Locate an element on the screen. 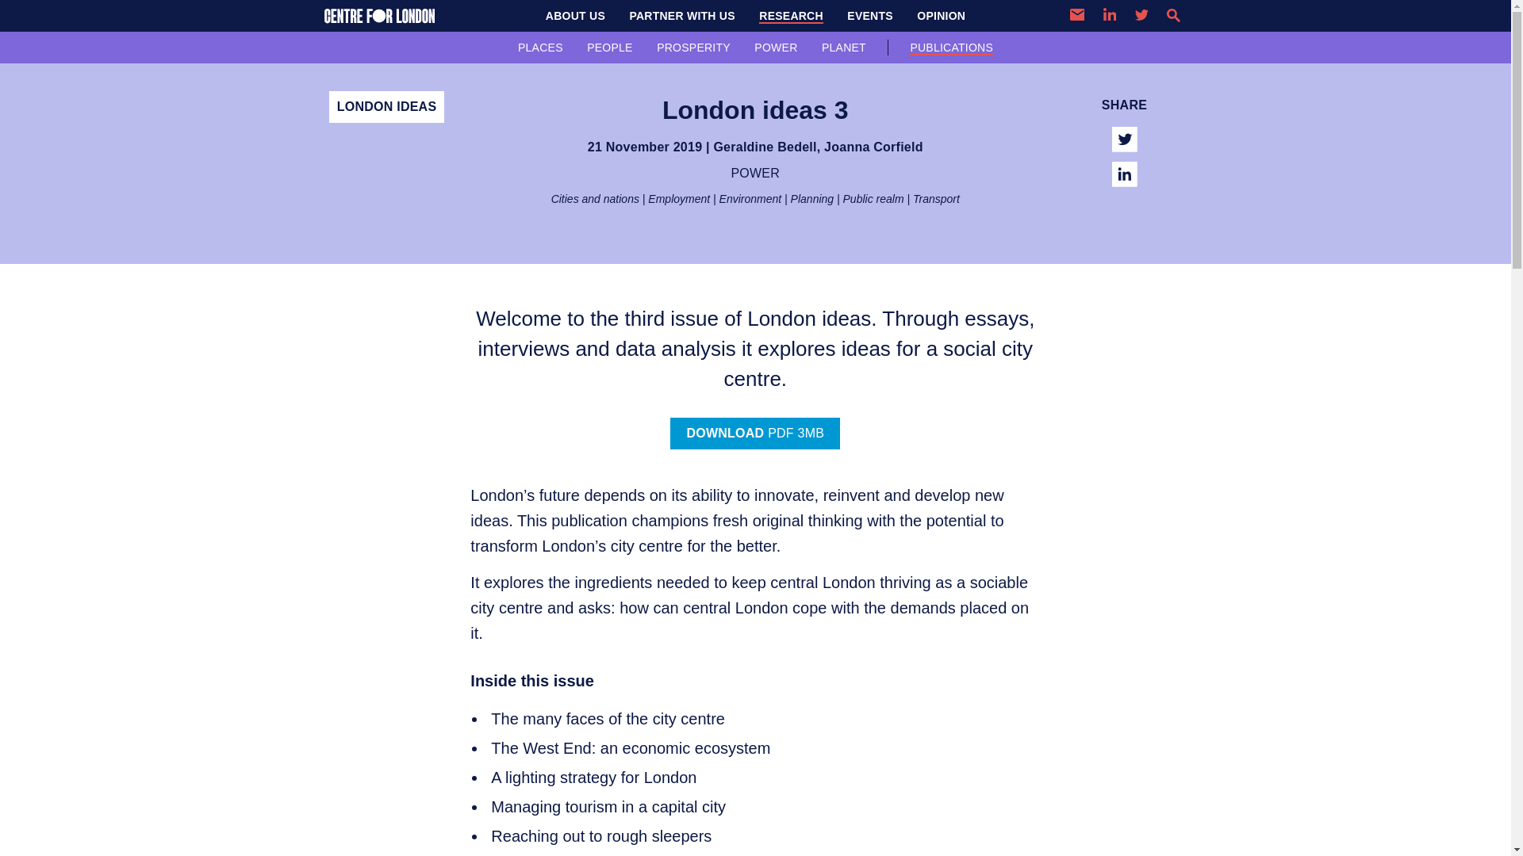 The width and height of the screenshot is (1523, 856). Search for content tagged as Employment is located at coordinates (679, 199).